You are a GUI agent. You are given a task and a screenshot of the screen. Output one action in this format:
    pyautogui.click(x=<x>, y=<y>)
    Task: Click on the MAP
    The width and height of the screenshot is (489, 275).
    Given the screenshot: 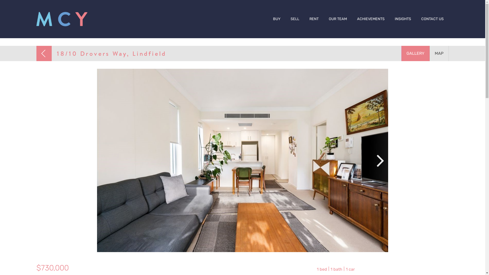 What is the action you would take?
    pyautogui.click(x=439, y=53)
    